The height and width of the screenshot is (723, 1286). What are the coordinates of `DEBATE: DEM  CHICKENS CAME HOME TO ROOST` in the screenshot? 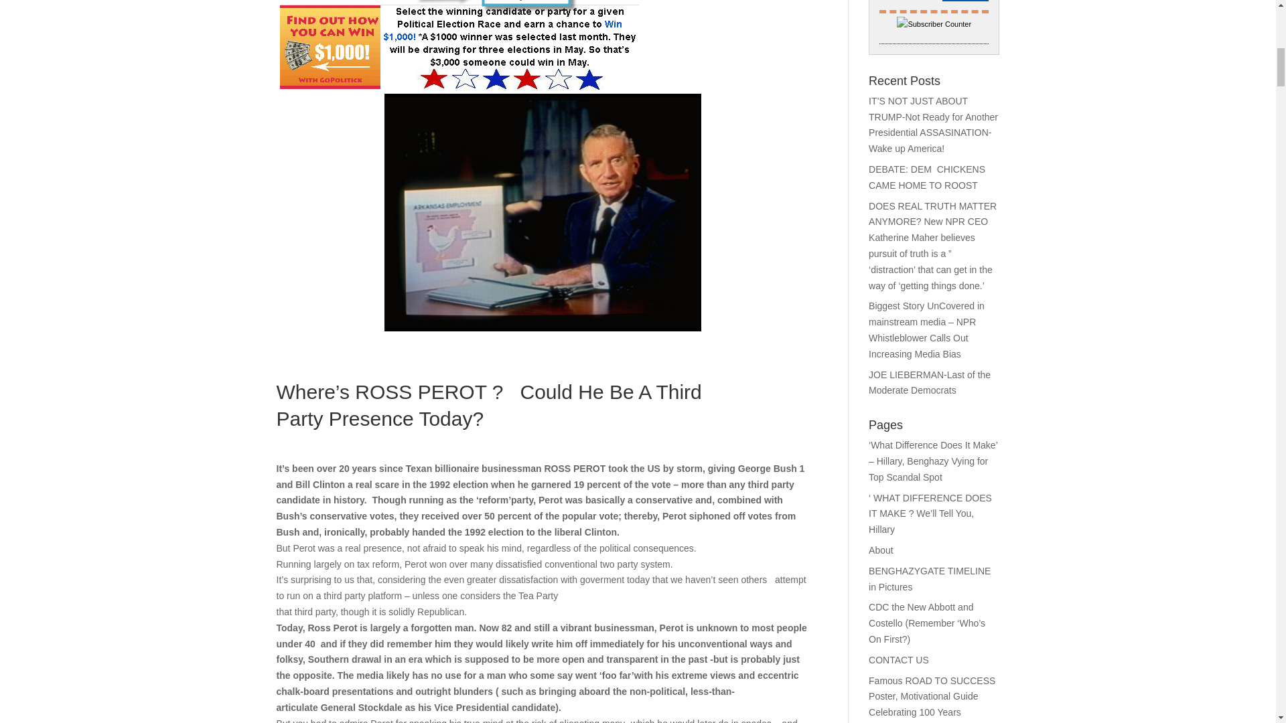 It's located at (927, 177).